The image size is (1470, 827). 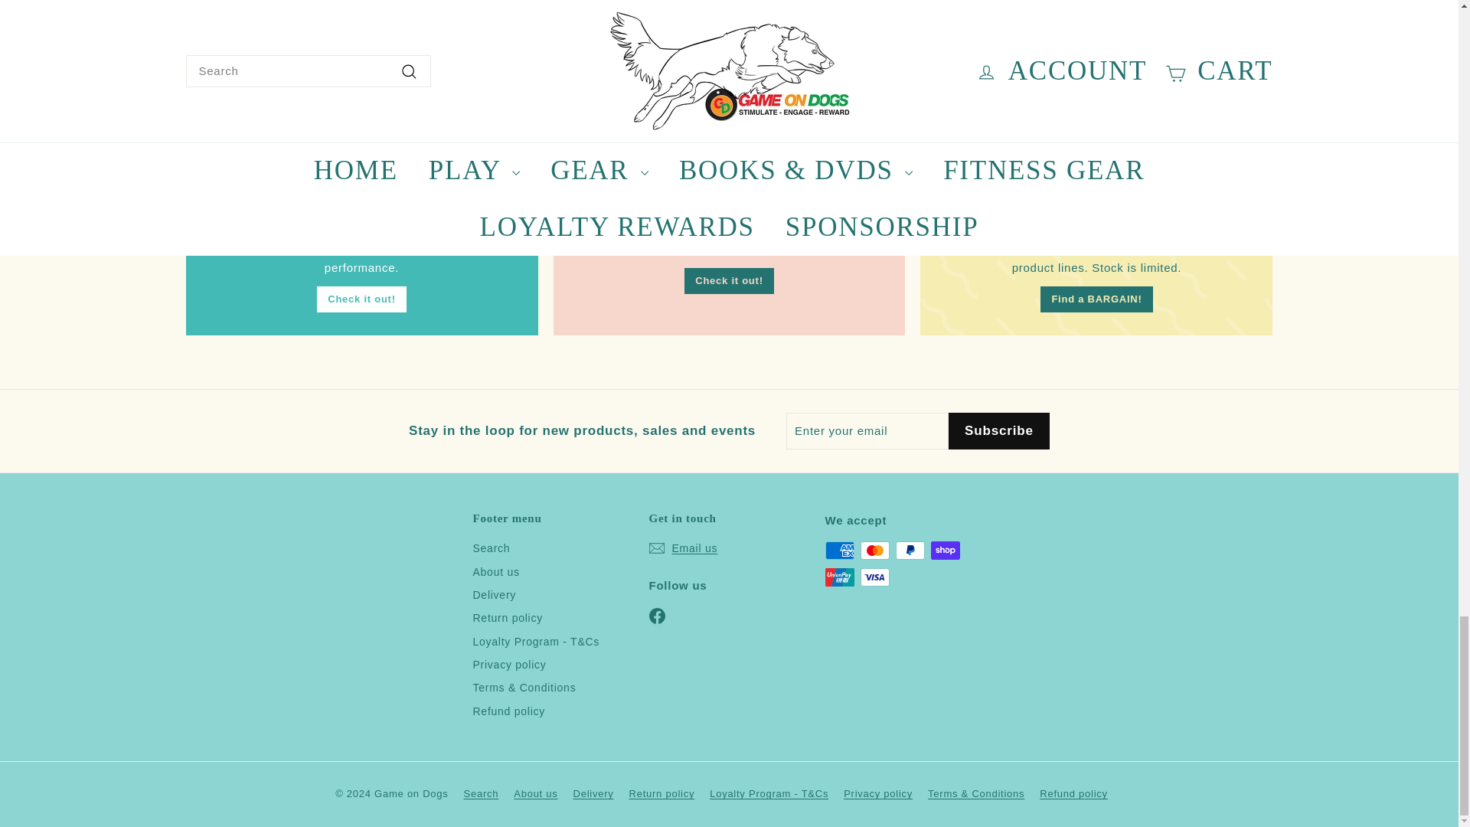 I want to click on Shop Pay, so click(x=945, y=551).